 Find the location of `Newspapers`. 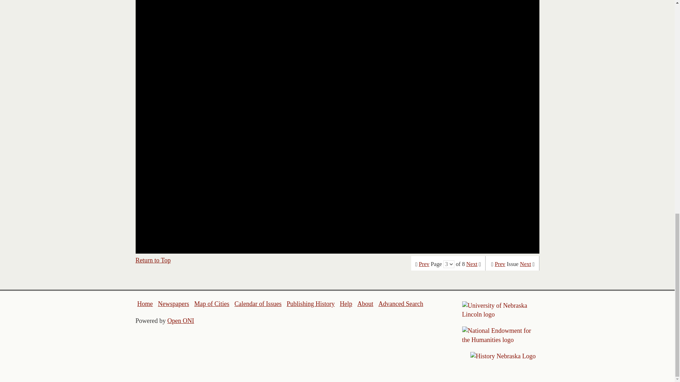

Newspapers is located at coordinates (173, 303).